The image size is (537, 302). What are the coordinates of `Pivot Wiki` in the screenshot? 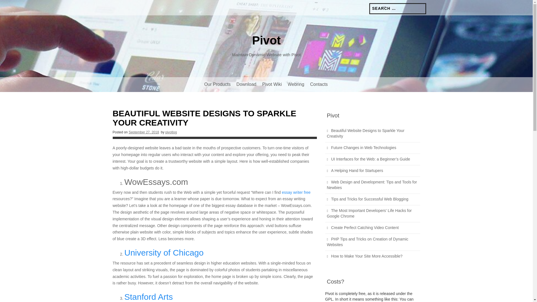 It's located at (272, 84).